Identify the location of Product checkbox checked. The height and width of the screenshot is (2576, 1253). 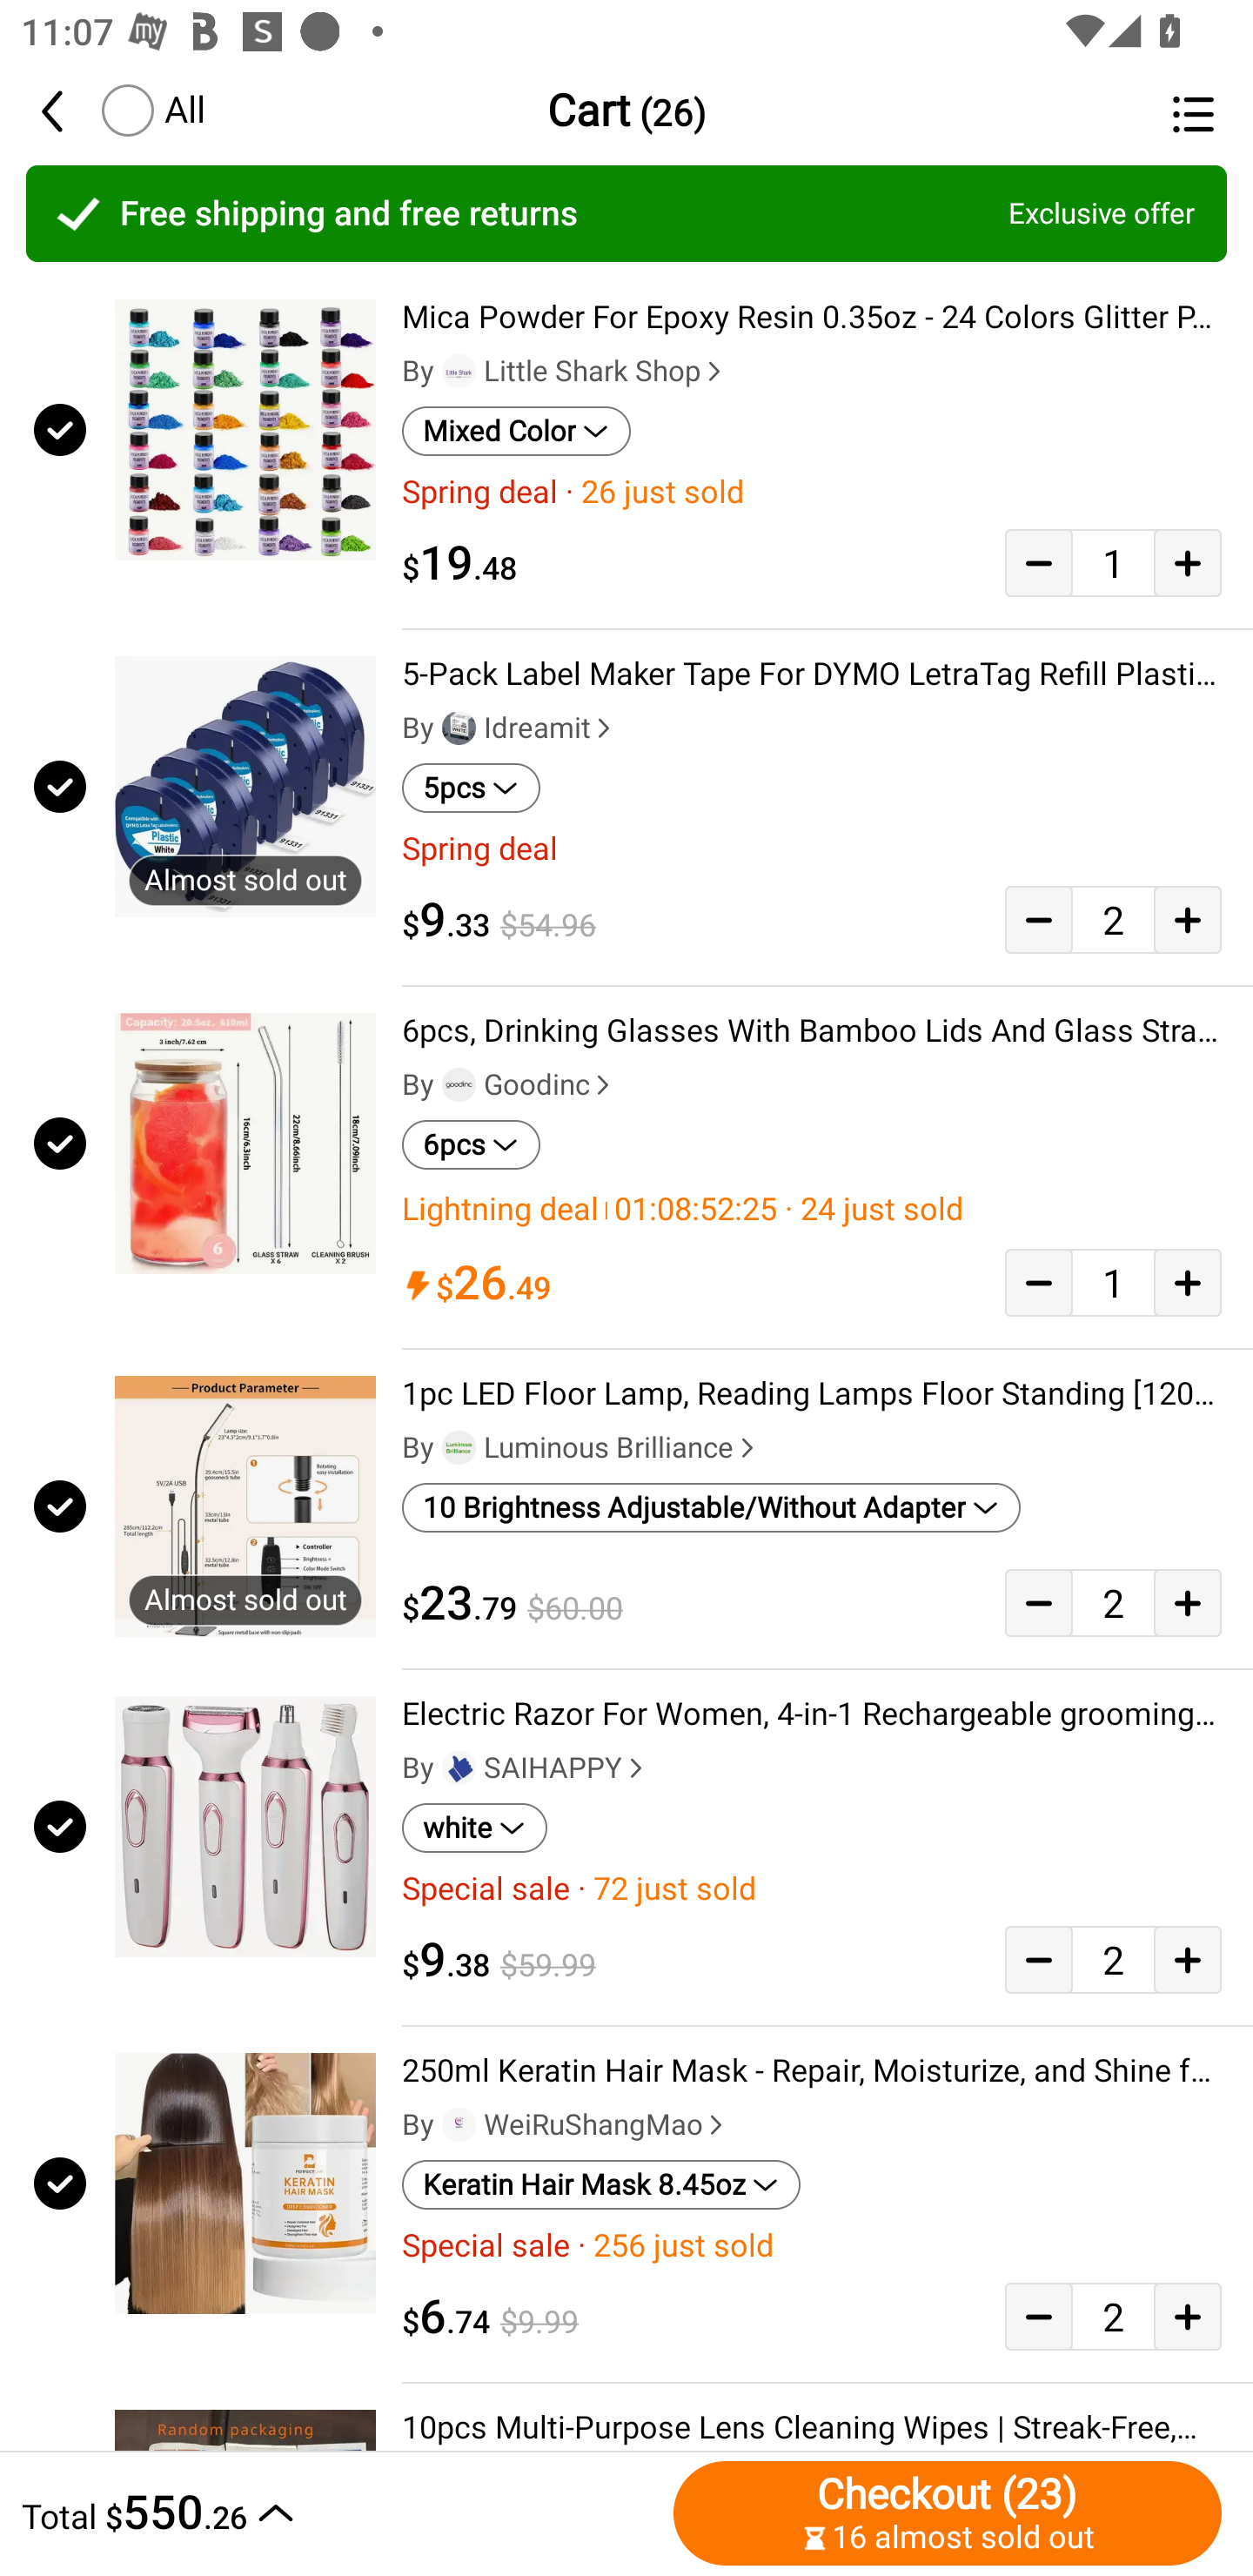
(57, 787).